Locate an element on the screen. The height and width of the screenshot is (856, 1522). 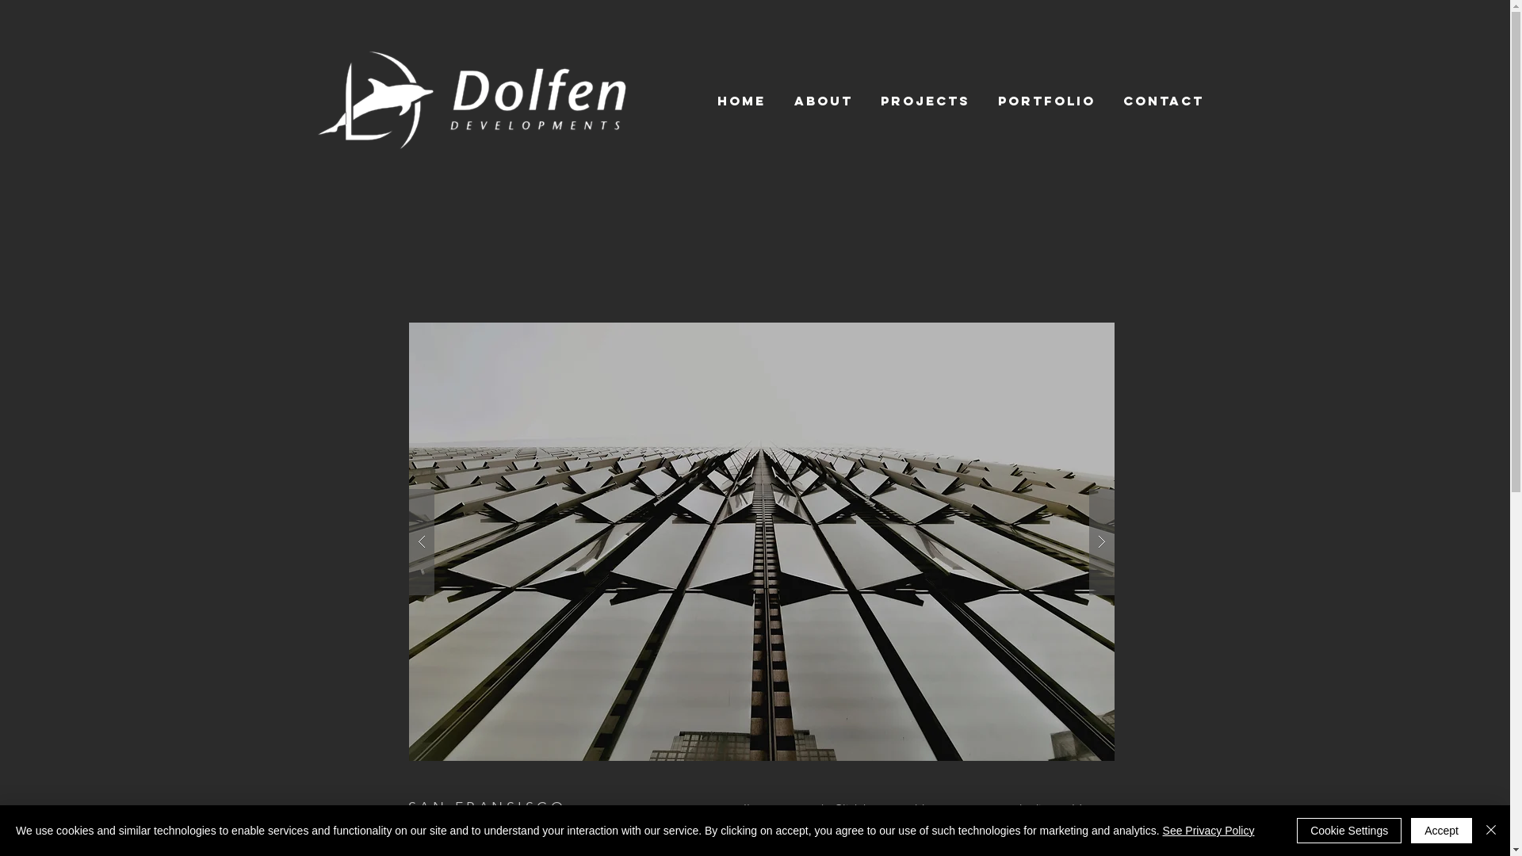
CONTACT is located at coordinates (1164, 101).